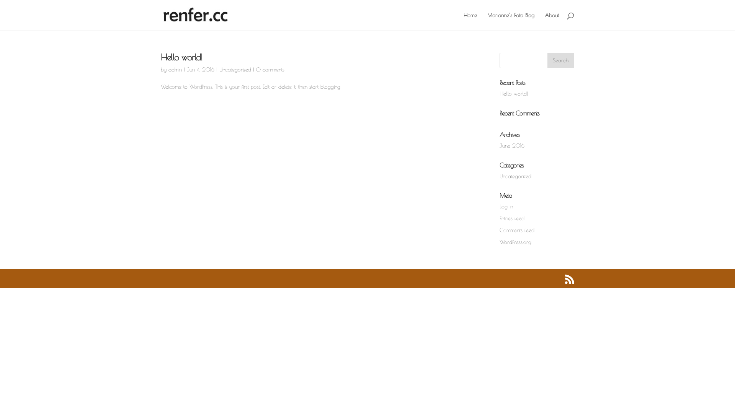 The image size is (735, 413). What do you see at coordinates (512, 218) in the screenshot?
I see `Entries feed` at bounding box center [512, 218].